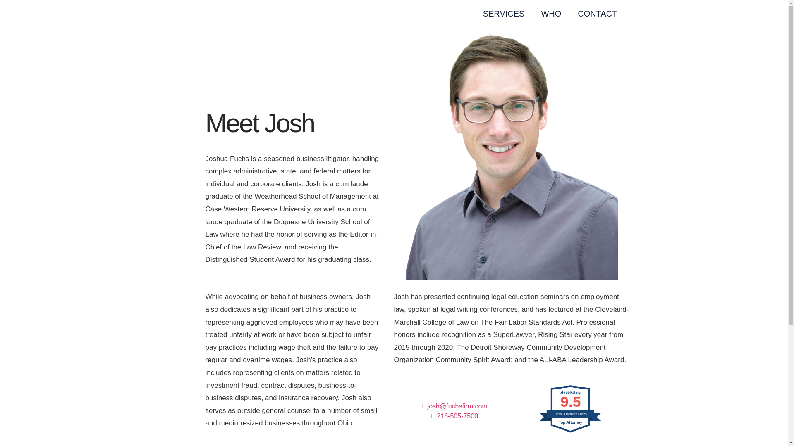 The width and height of the screenshot is (794, 446). I want to click on CONTACT, so click(597, 13).